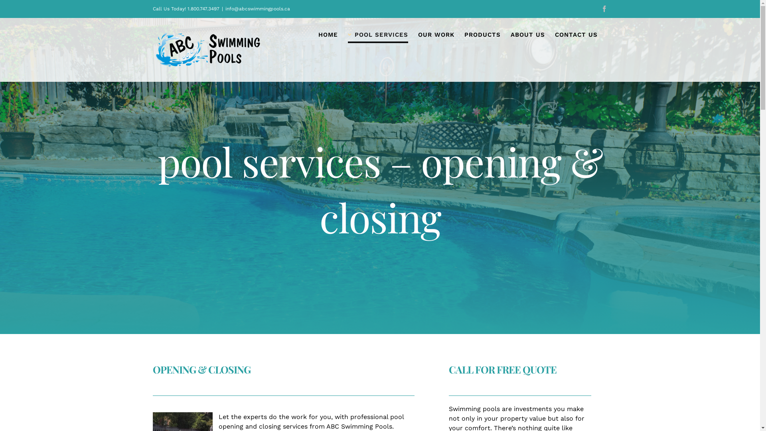  I want to click on OUR WORK, so click(436, 35).